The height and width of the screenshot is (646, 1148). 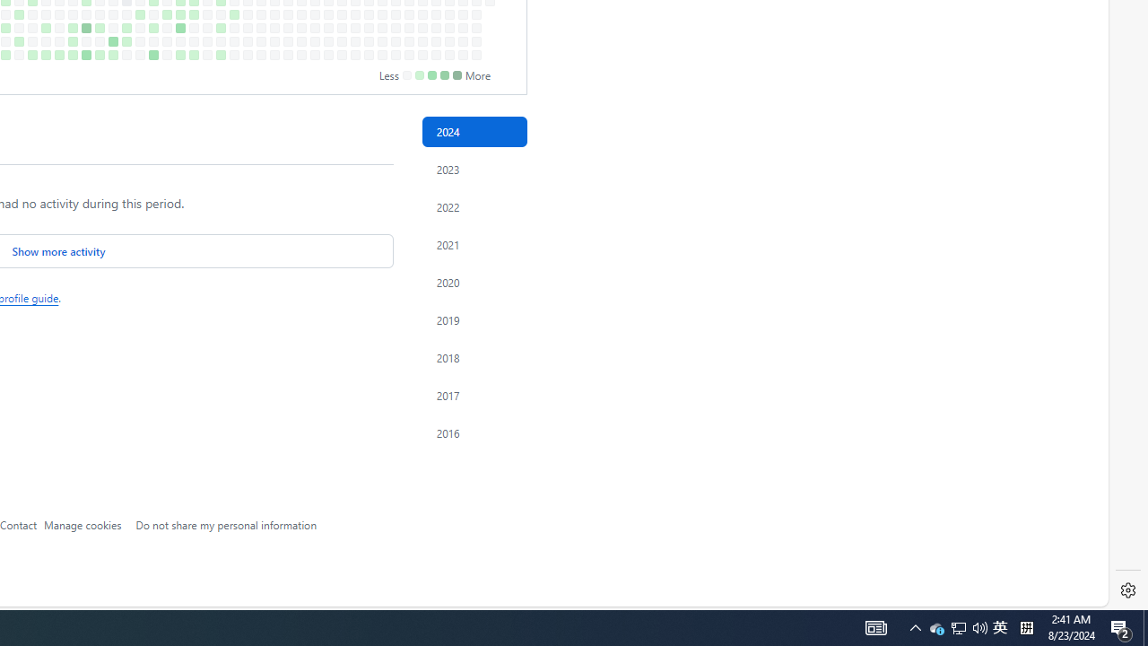 What do you see at coordinates (207, 55) in the screenshot?
I see `No contributions on August 10th.` at bounding box center [207, 55].